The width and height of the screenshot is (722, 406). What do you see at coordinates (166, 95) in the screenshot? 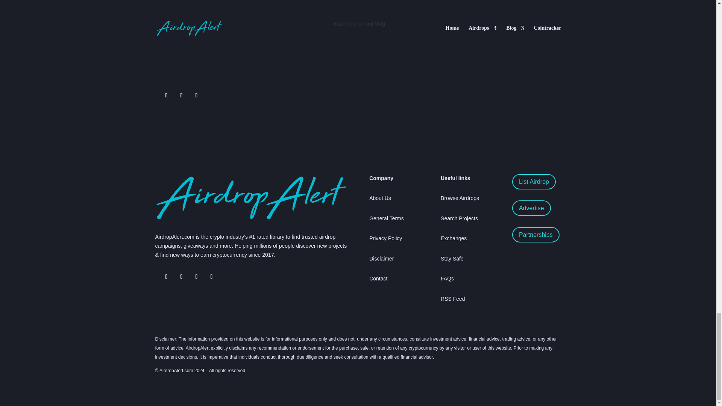
I see `Follow on X` at bounding box center [166, 95].